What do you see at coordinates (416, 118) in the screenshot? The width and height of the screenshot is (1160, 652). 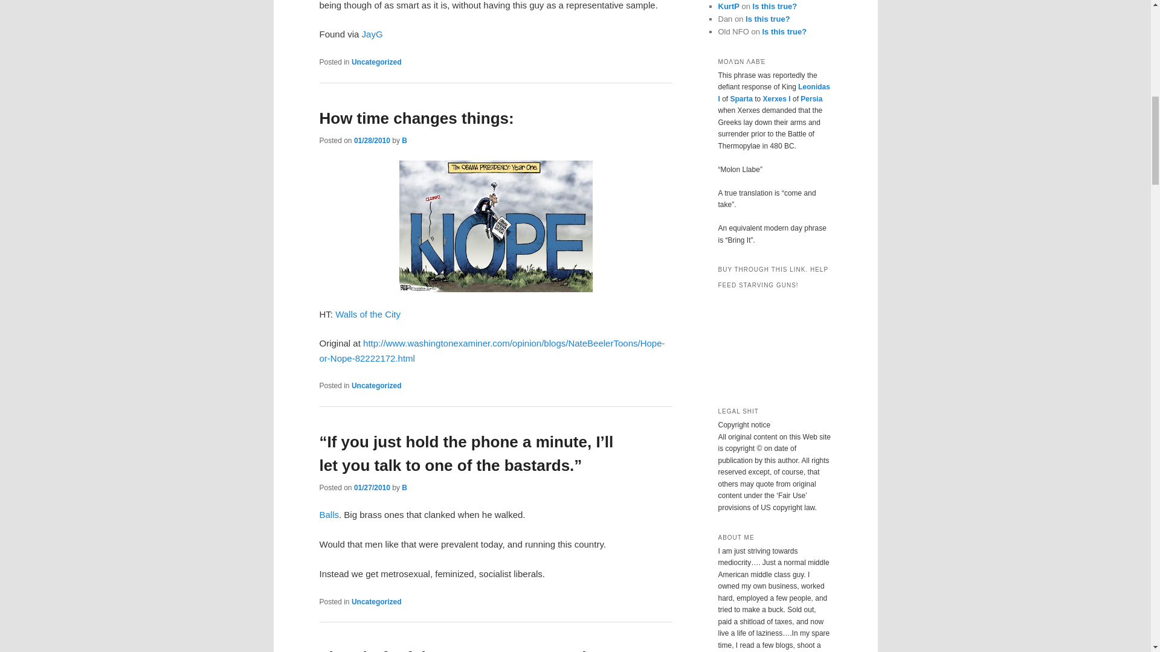 I see `How time changes things:` at bounding box center [416, 118].